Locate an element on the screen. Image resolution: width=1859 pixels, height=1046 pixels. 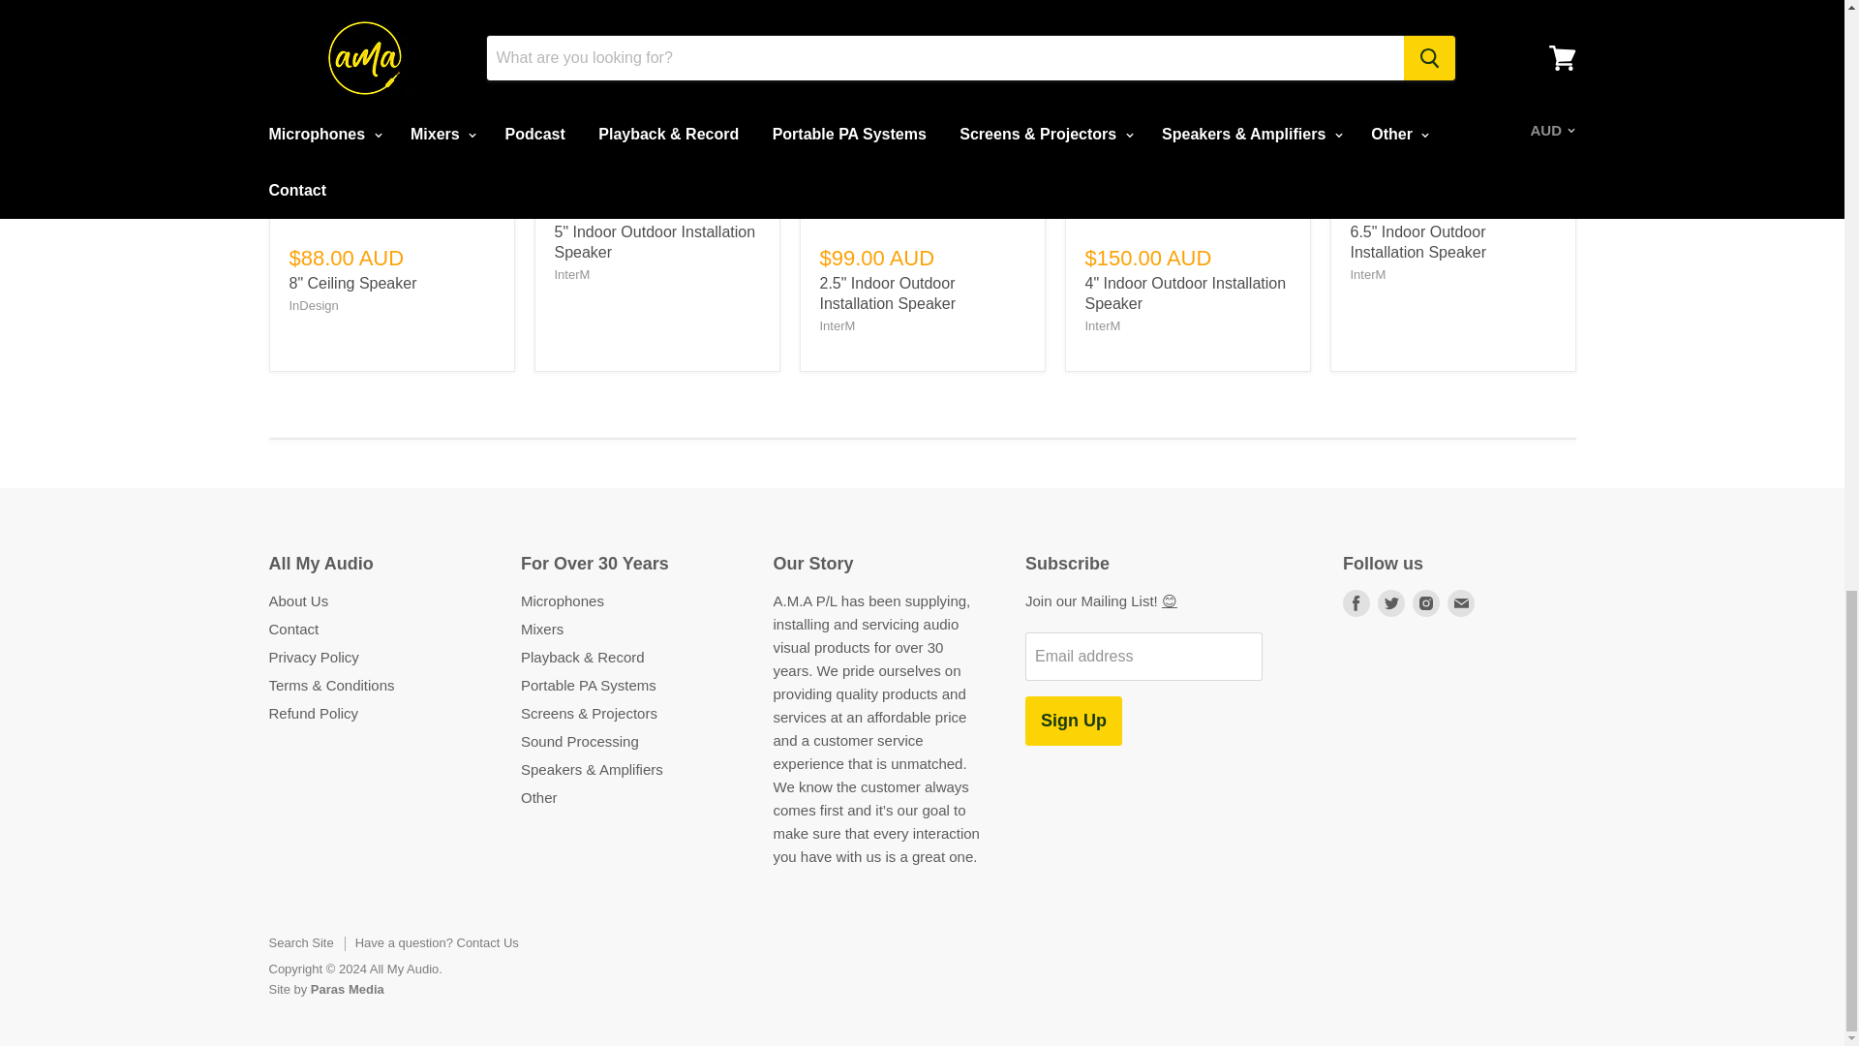
Instagram is located at coordinates (1426, 602).